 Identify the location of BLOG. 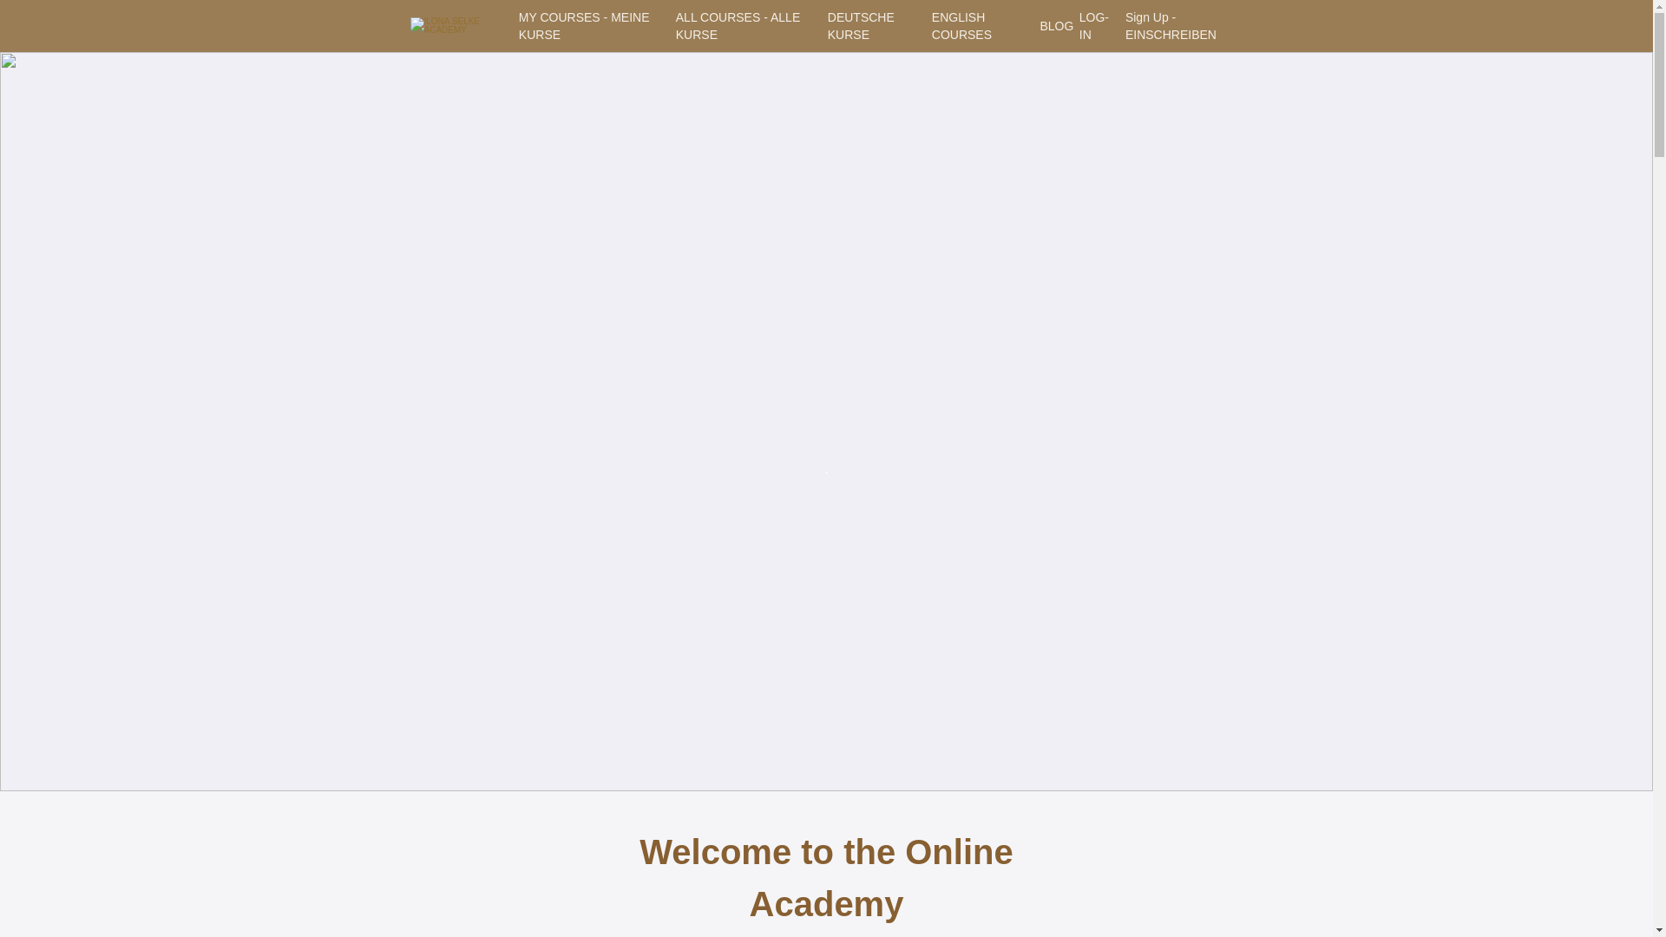
(1052, 26).